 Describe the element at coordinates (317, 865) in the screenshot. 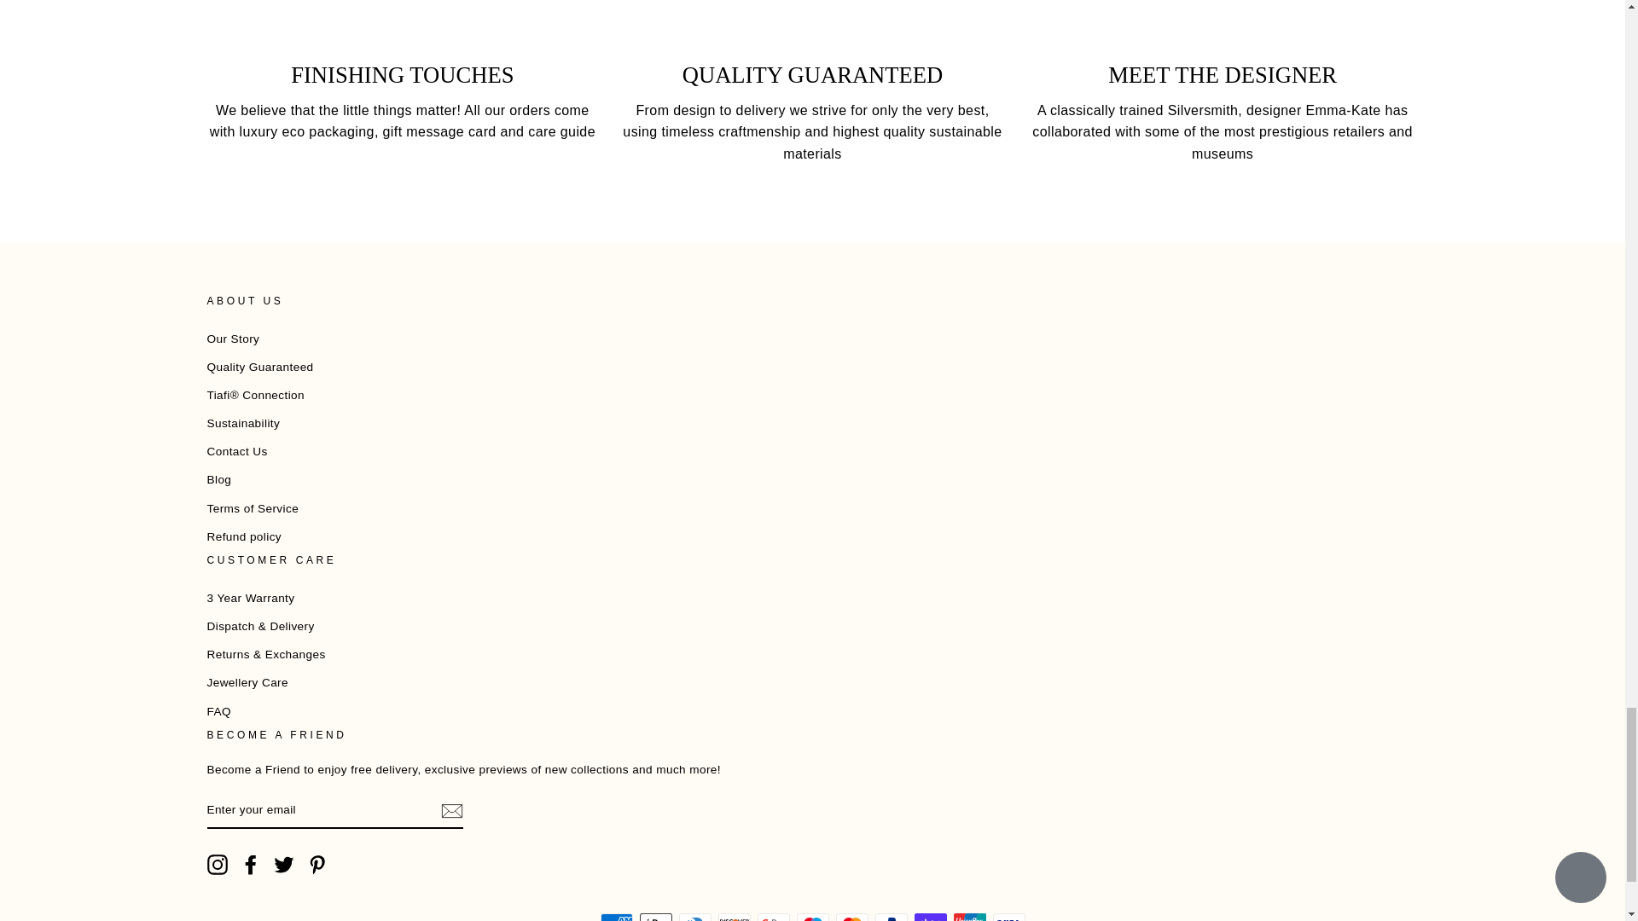

I see `Tiafi Jewellery on Pinterest` at that location.